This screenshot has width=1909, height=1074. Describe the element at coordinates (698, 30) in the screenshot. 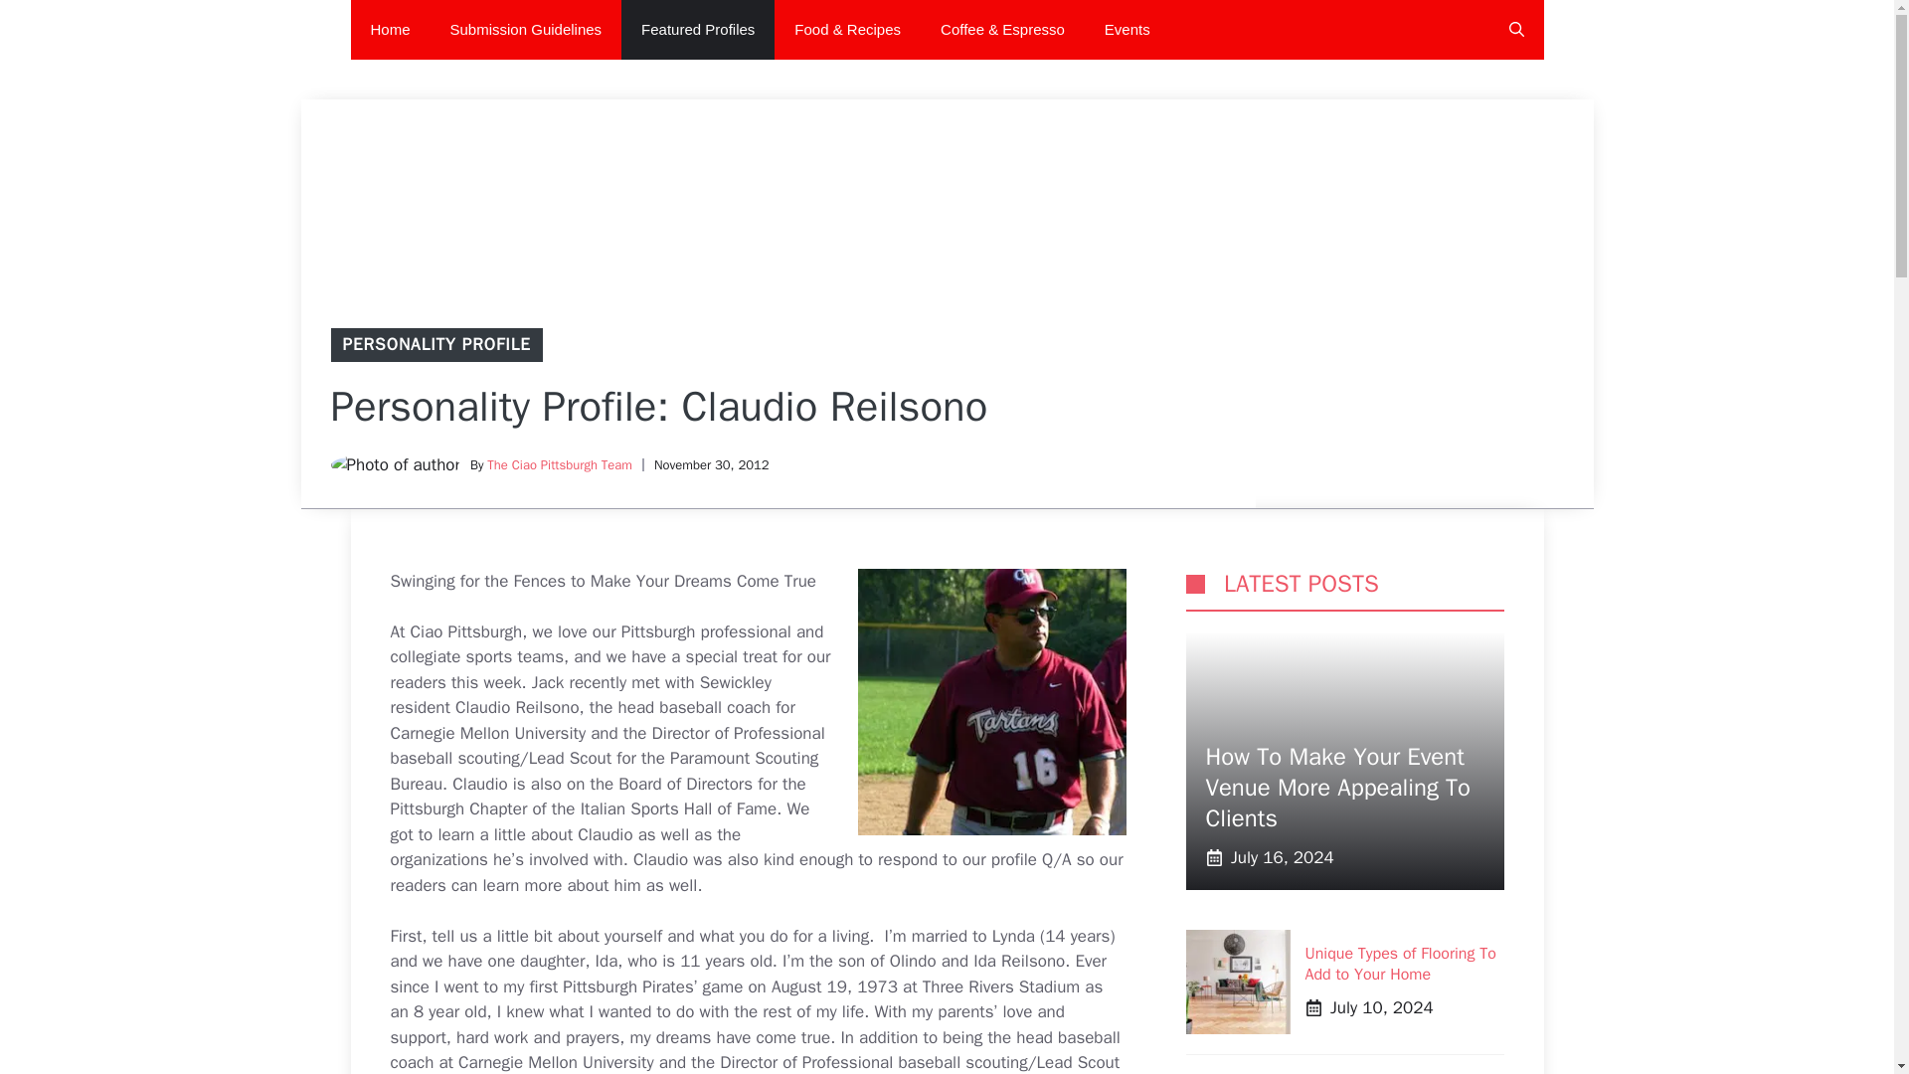

I see `Featured Profiles` at that location.